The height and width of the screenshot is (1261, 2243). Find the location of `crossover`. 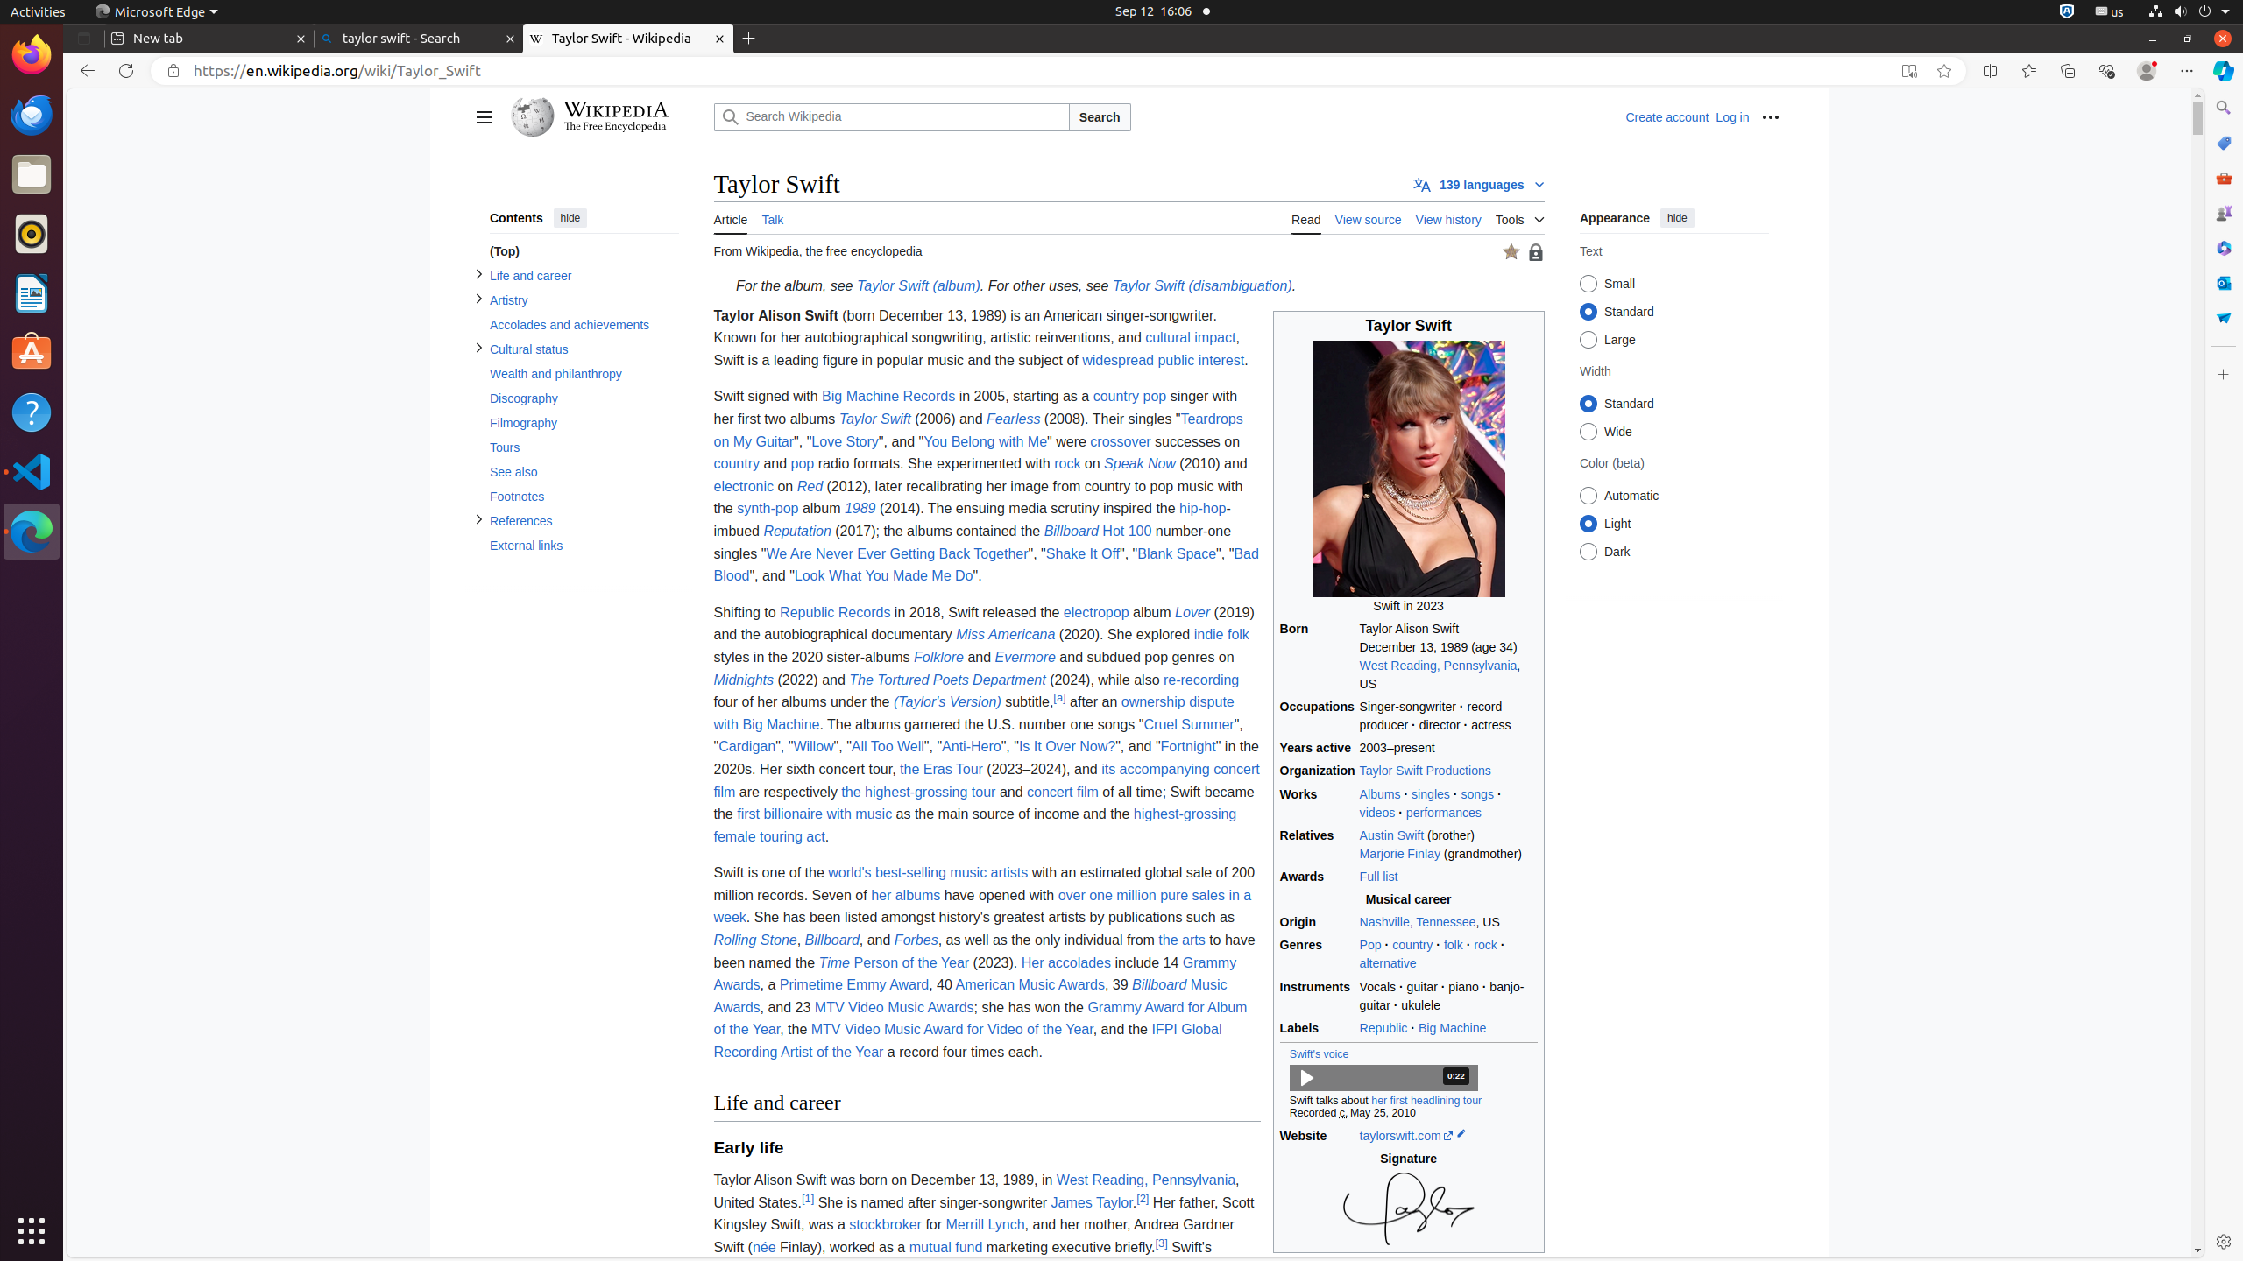

crossover is located at coordinates (1121, 441).